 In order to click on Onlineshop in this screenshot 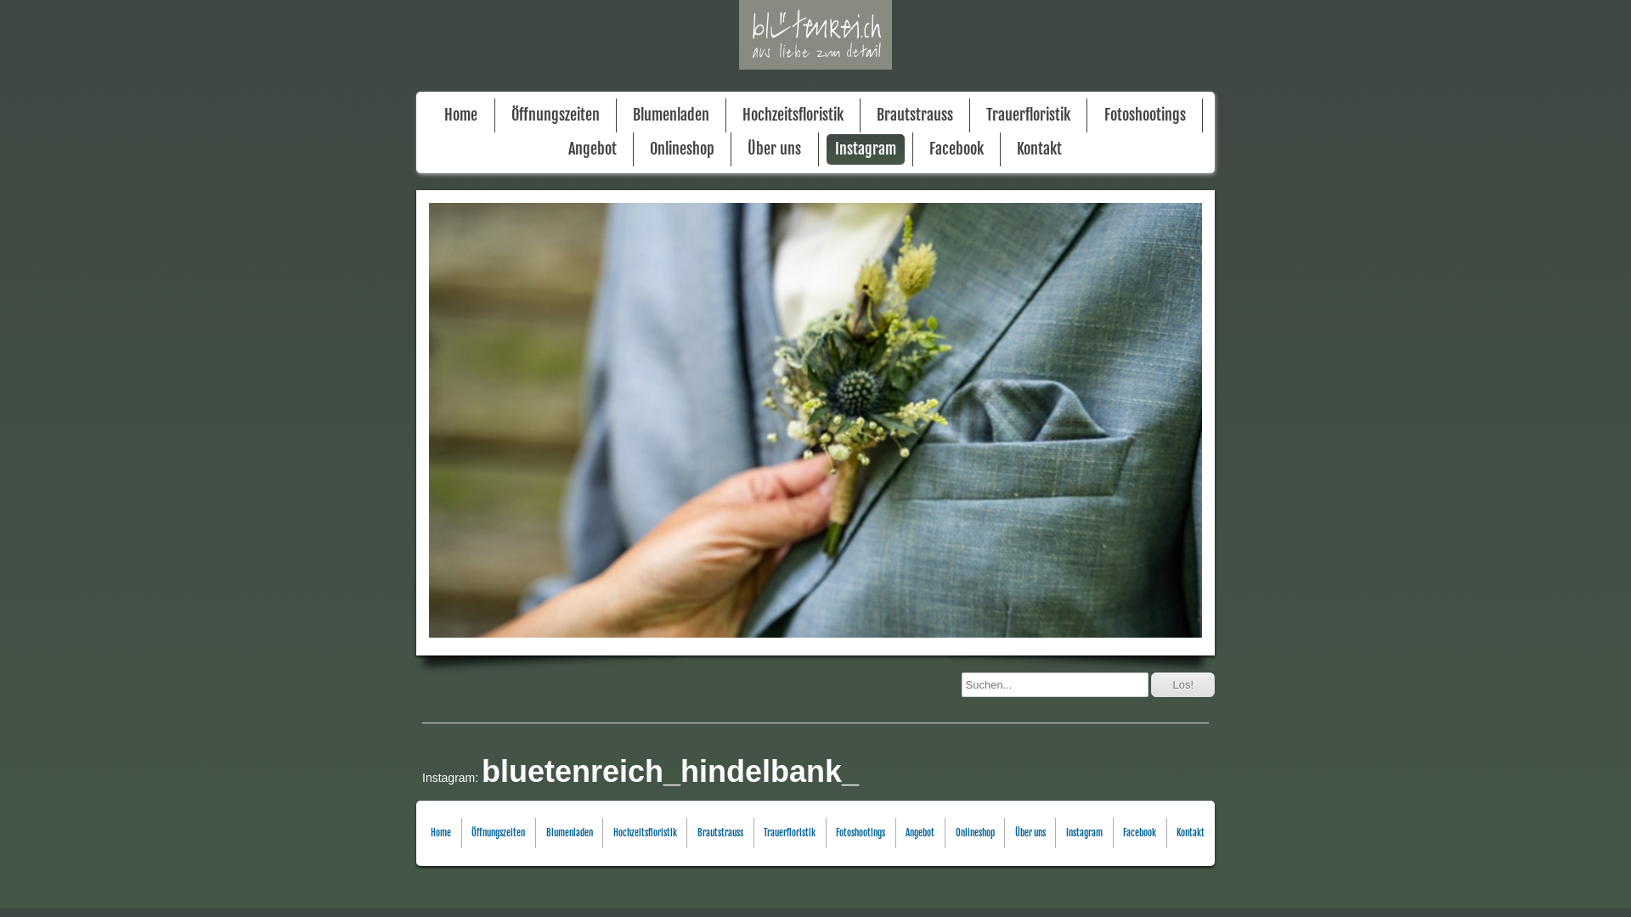, I will do `click(682, 149)`.